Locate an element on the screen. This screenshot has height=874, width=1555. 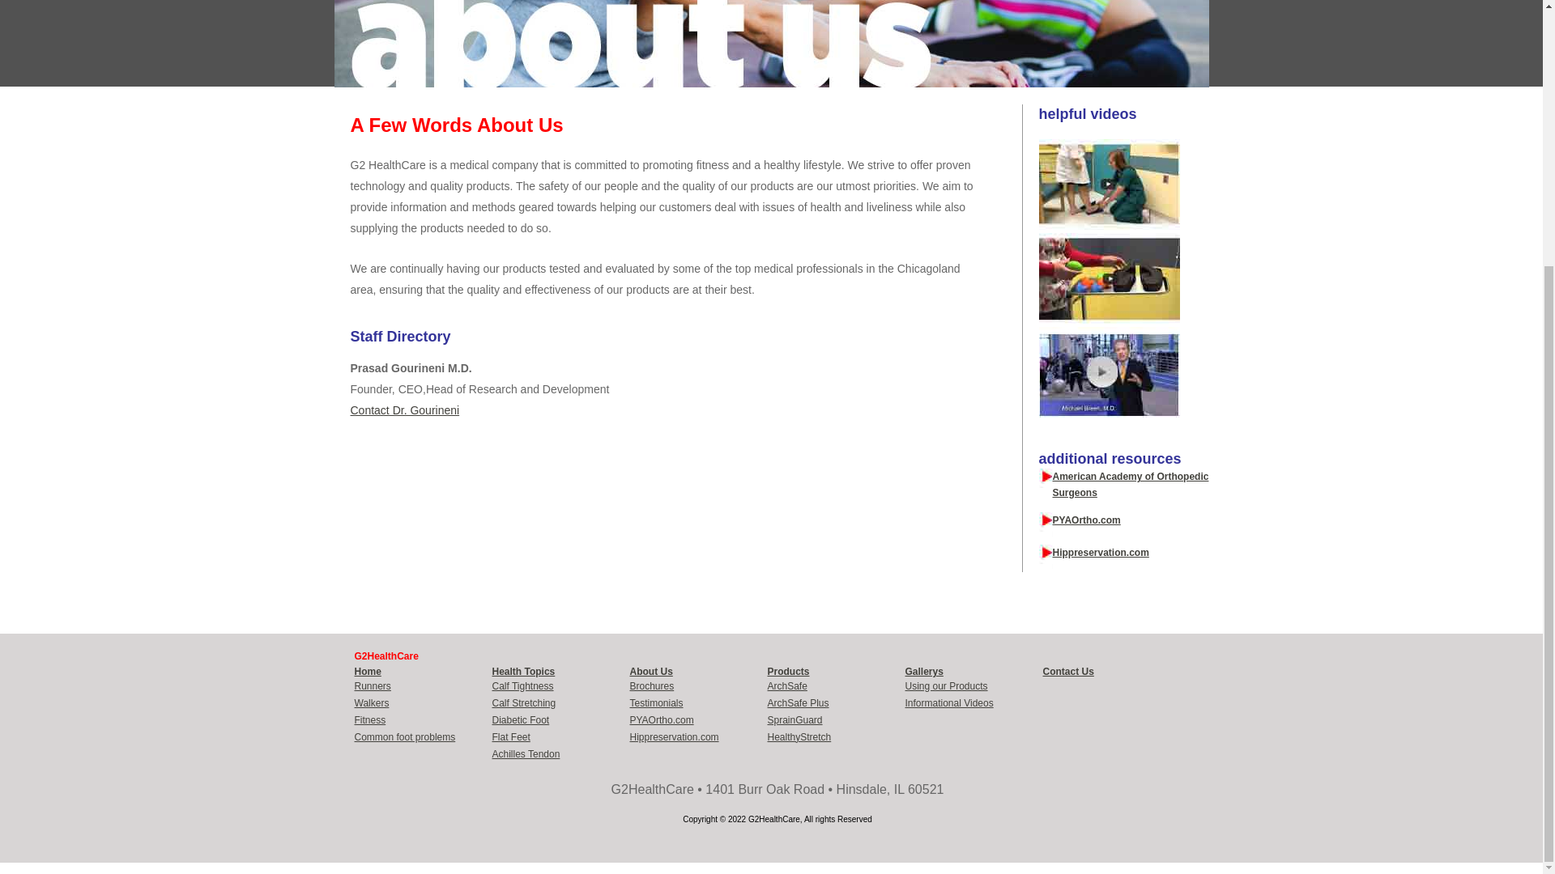
Walkers is located at coordinates (372, 702).